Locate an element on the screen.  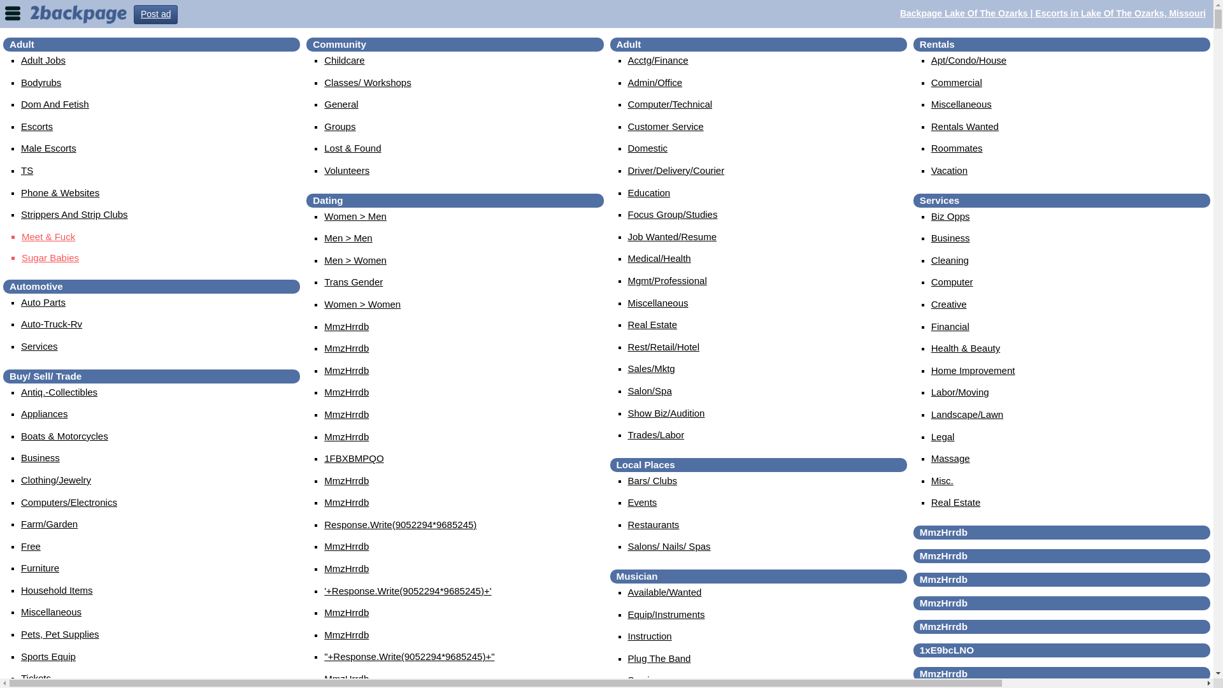
Admin/Office is located at coordinates (655, 83).